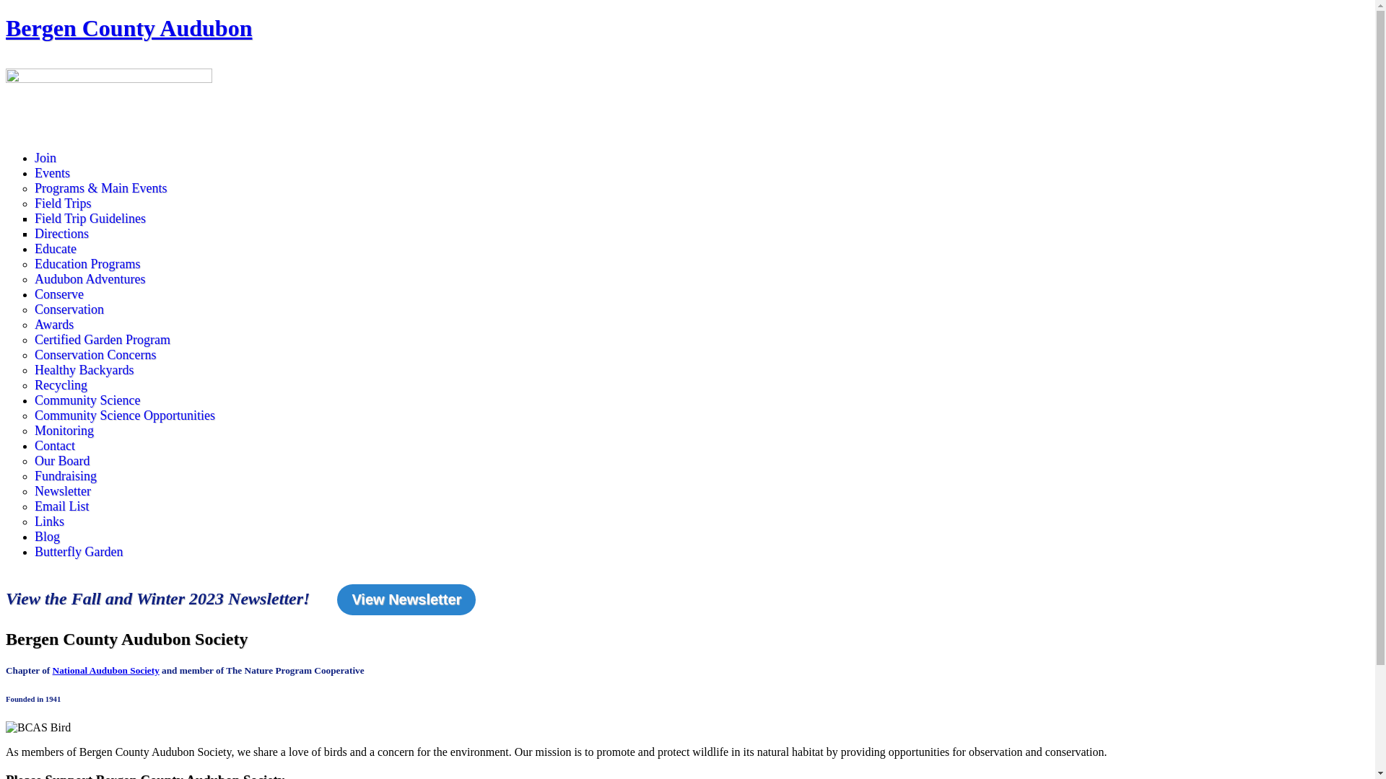  Describe the element at coordinates (406, 600) in the screenshot. I see `View Newsletter` at that location.